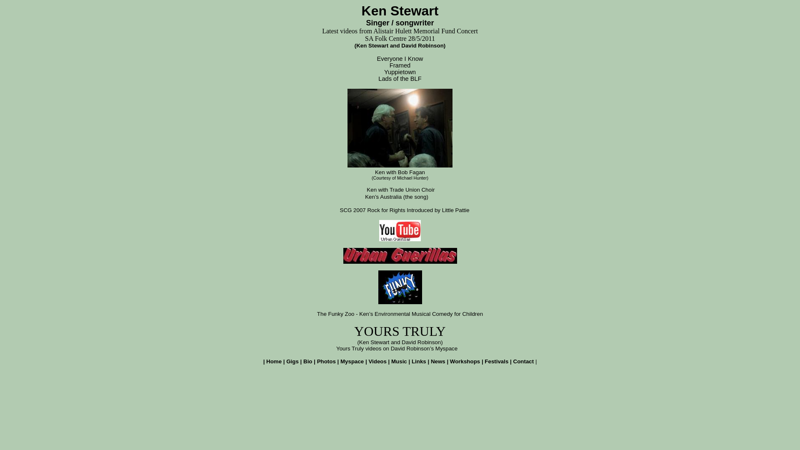  I want to click on Workshops |, so click(467, 362).